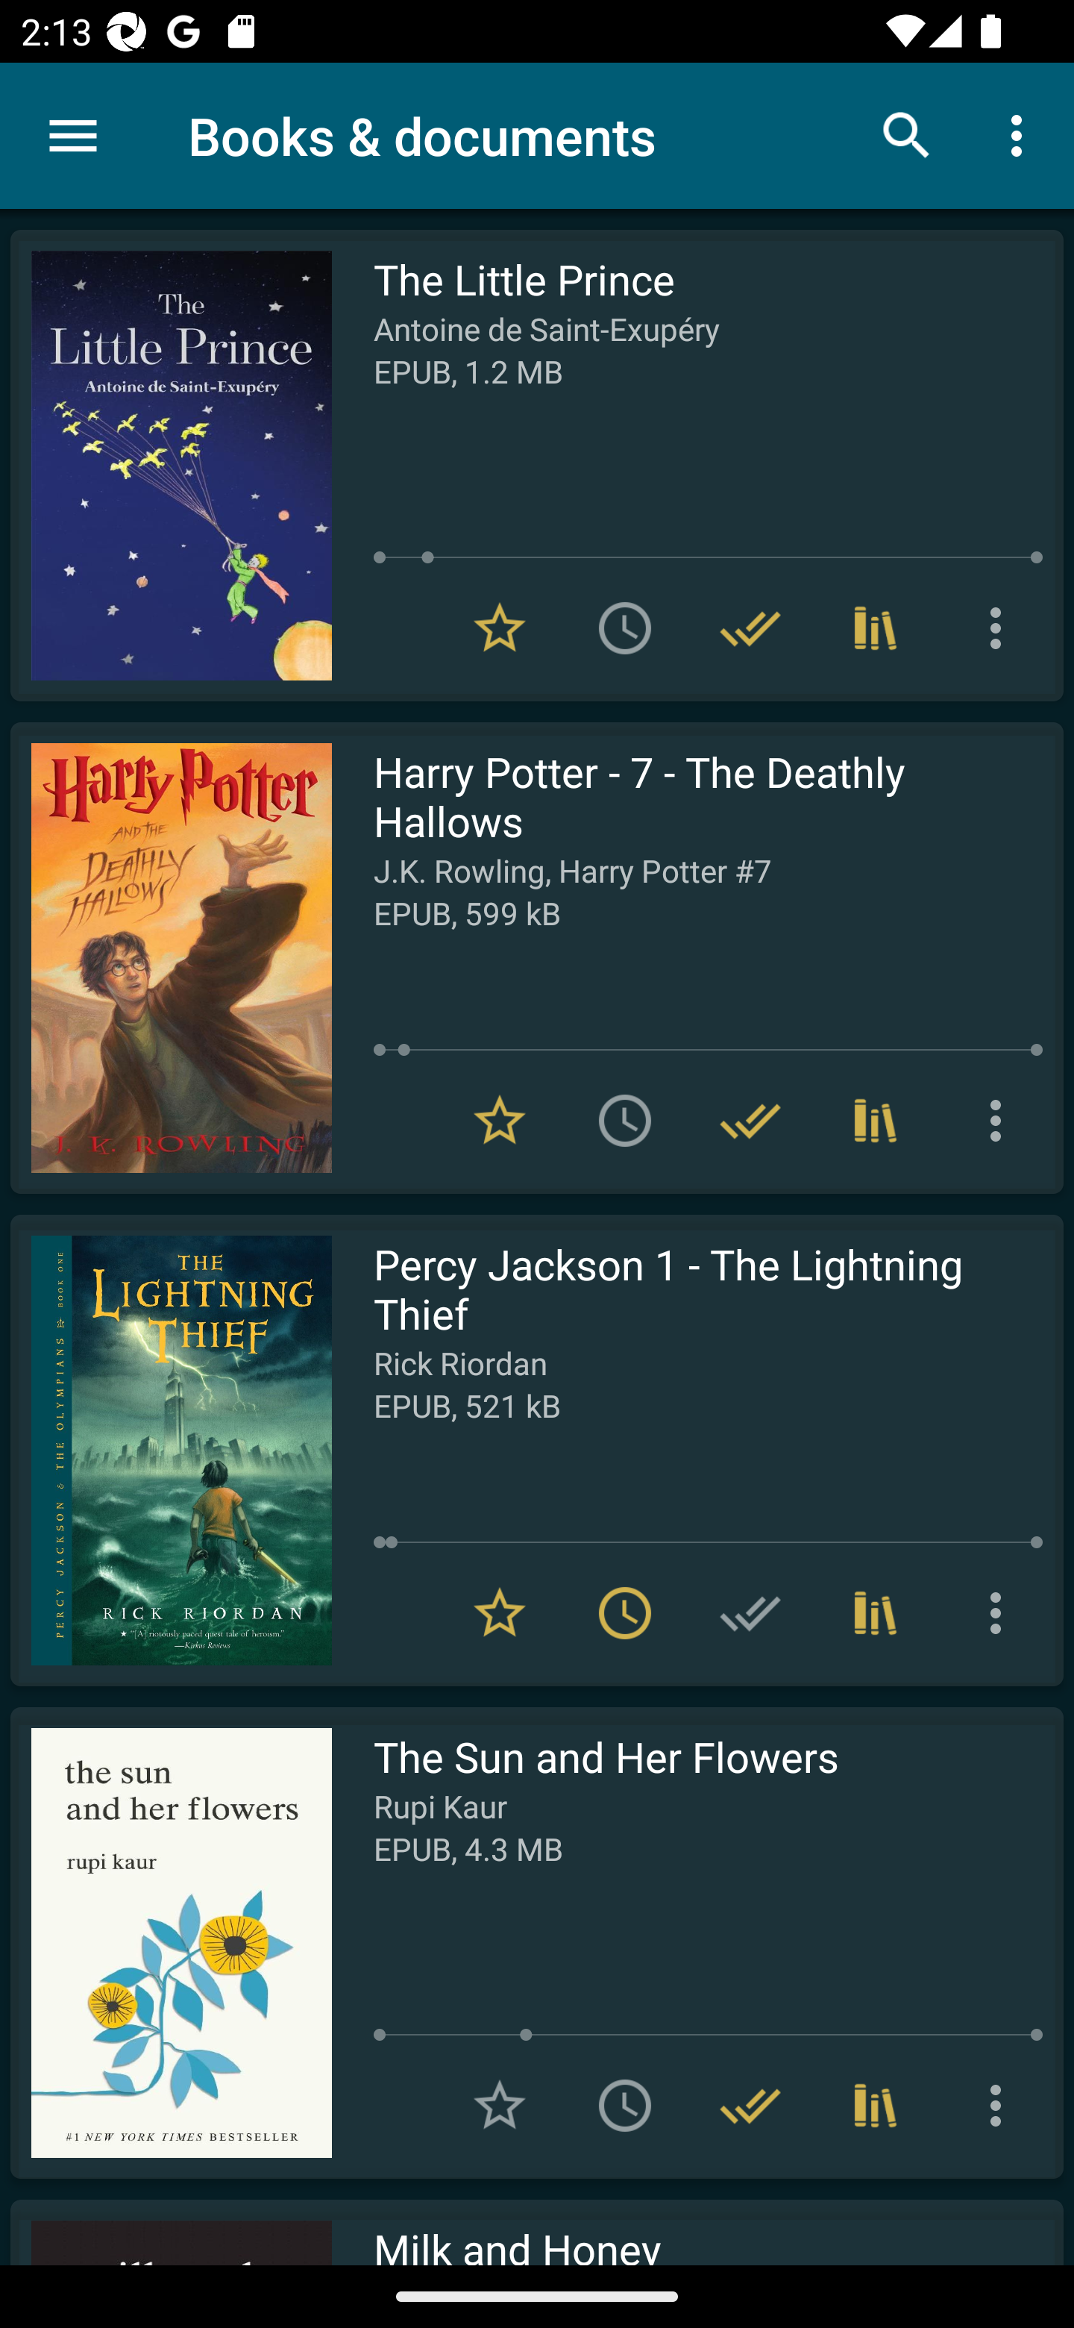 This screenshot has height=2328, width=1074. What do you see at coordinates (625, 2106) in the screenshot?
I see `Add to To read` at bounding box center [625, 2106].